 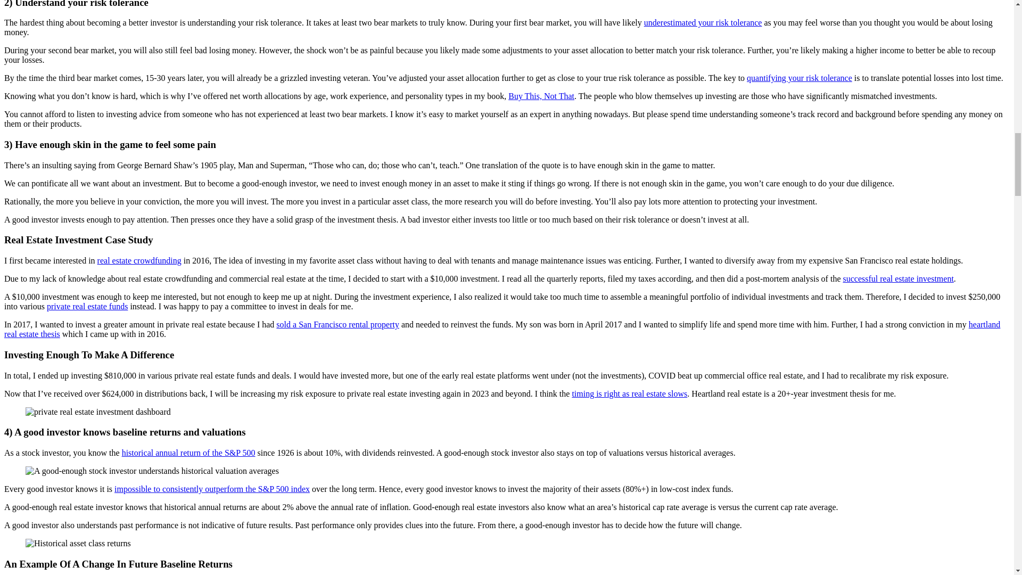 I want to click on Buy This, Not That, so click(x=541, y=96).